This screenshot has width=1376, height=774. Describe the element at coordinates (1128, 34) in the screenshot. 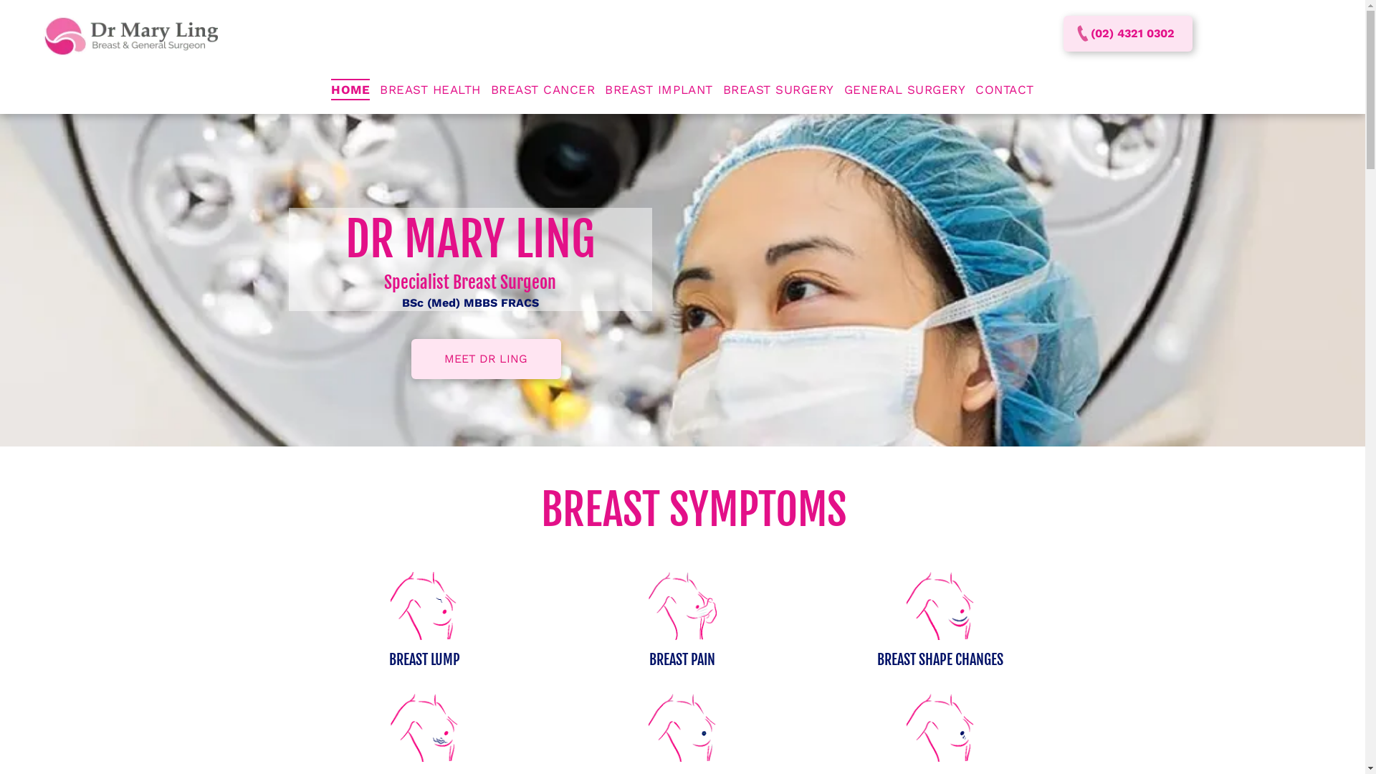

I see `(02) 4321 0302` at that location.